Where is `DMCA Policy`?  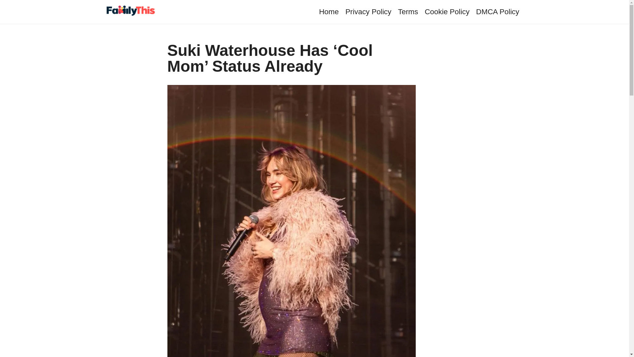 DMCA Policy is located at coordinates (497, 11).